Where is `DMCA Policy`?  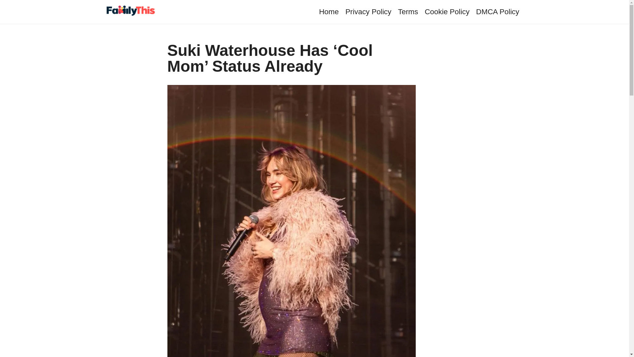 DMCA Policy is located at coordinates (497, 11).